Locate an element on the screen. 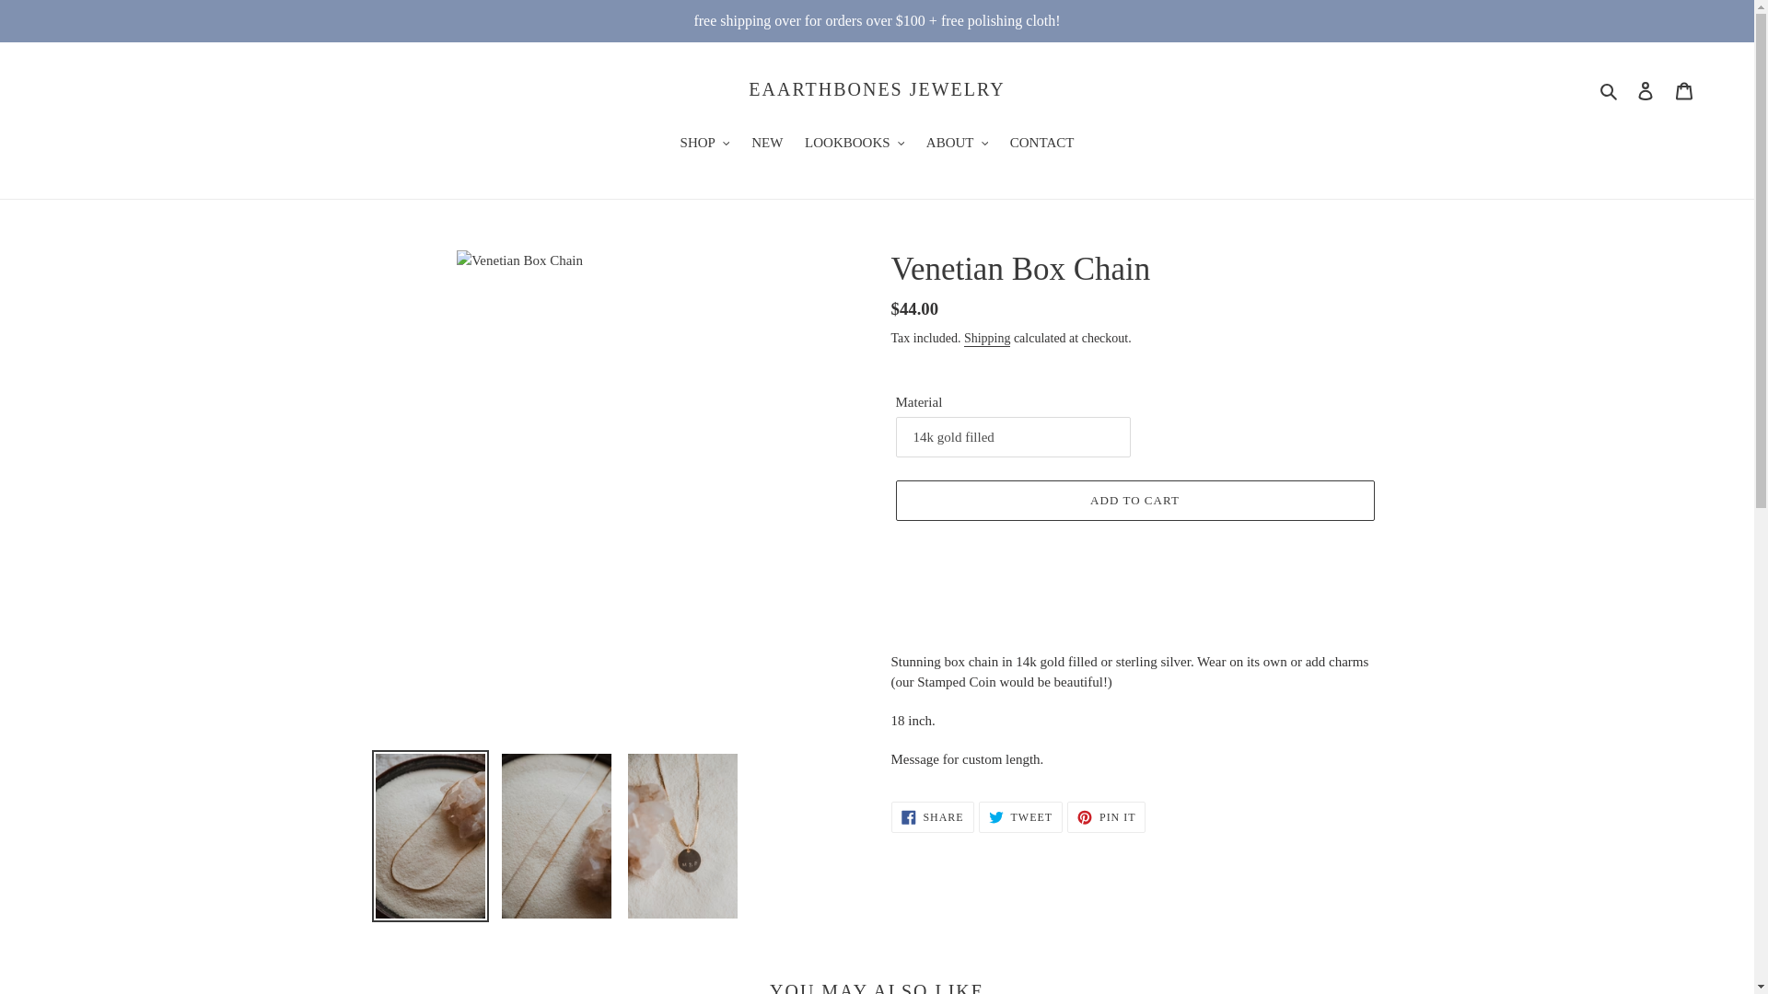 The width and height of the screenshot is (1768, 994). EAARTHBONES JEWELRY is located at coordinates (876, 89).